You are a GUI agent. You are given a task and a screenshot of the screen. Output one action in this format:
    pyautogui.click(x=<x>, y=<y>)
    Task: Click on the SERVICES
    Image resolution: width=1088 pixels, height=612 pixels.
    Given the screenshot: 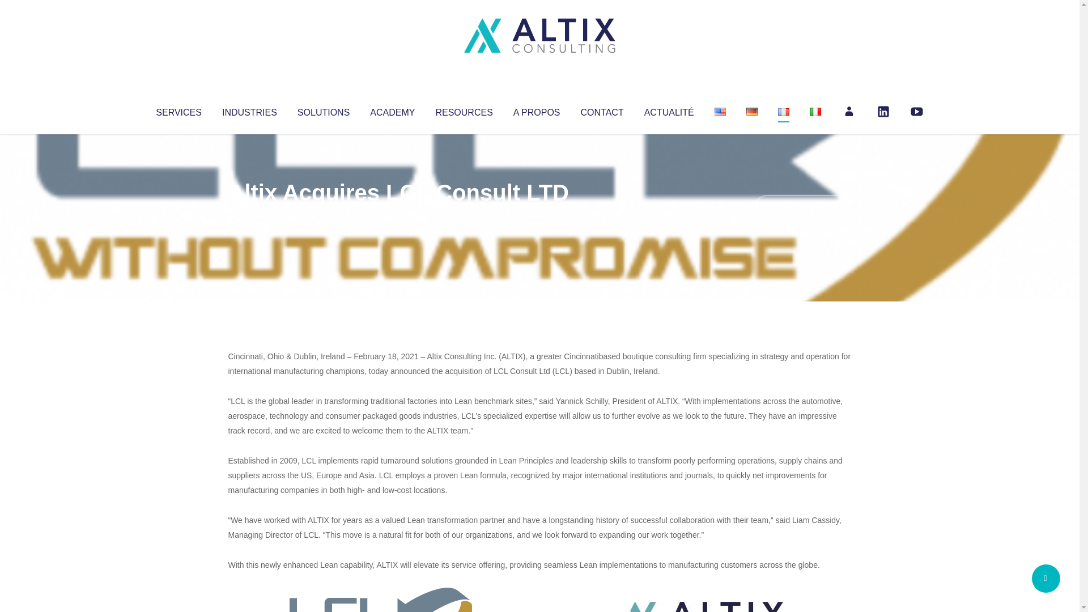 What is the action you would take?
    pyautogui.click(x=178, y=110)
    